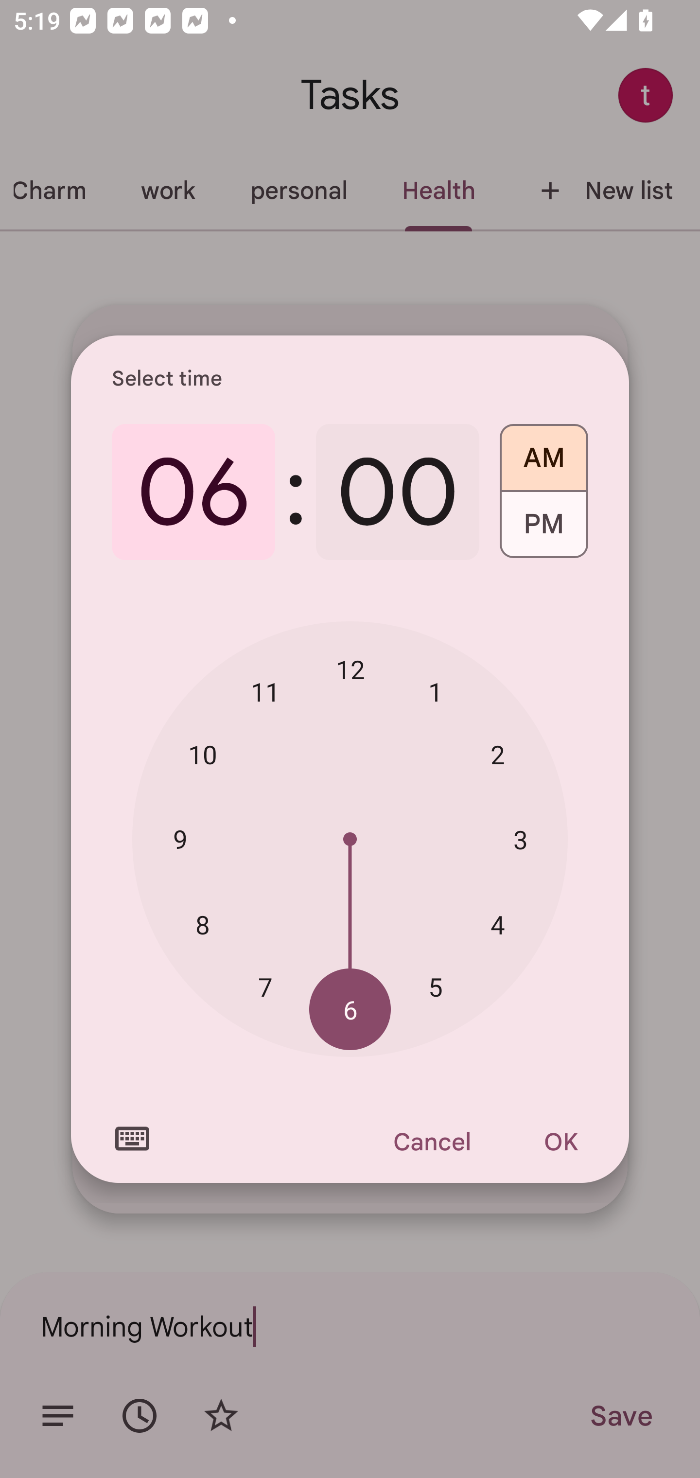 The height and width of the screenshot is (1478, 700). Describe the element at coordinates (498, 924) in the screenshot. I see `4 4 o'clock` at that location.